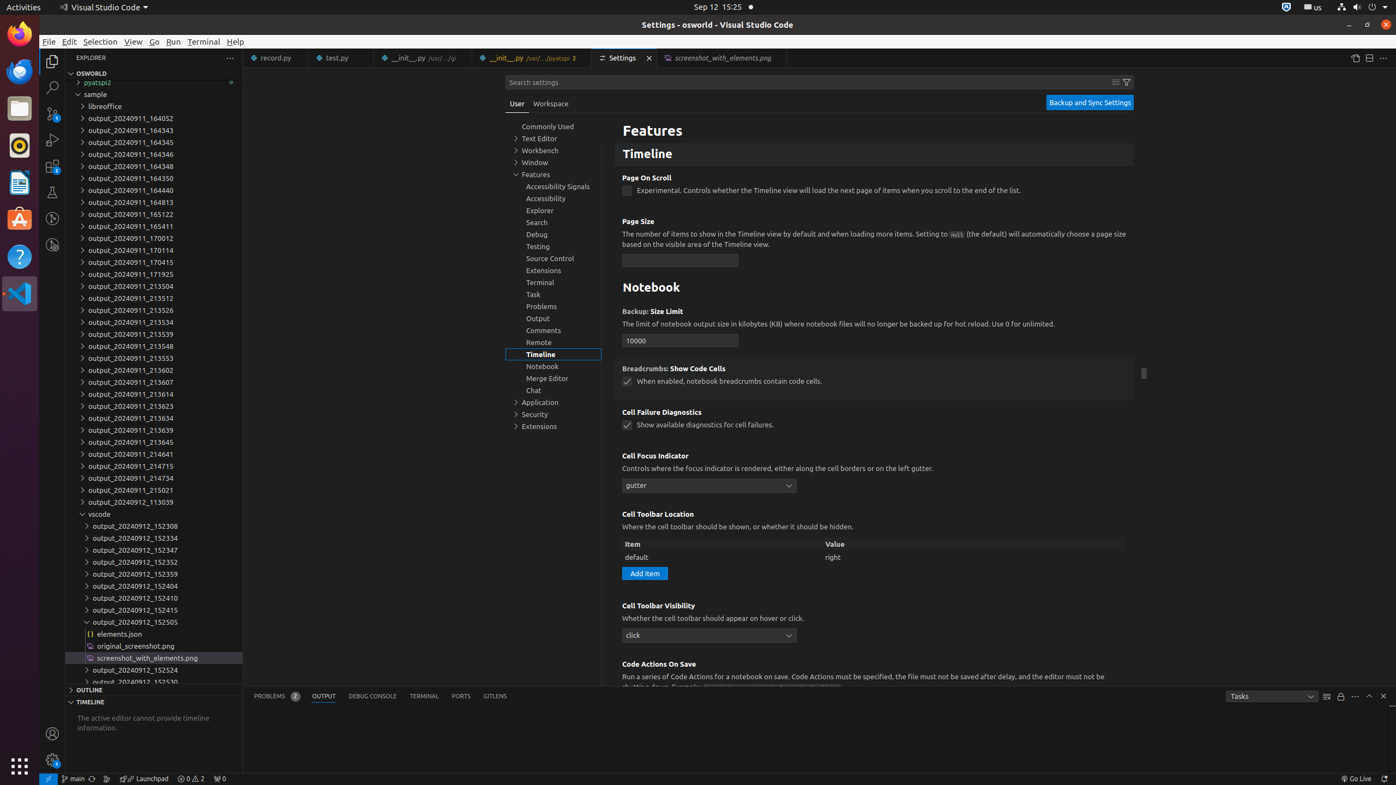 The image size is (1396, 785). Describe the element at coordinates (154, 74) in the screenshot. I see `Explorer Section: osworld` at that location.